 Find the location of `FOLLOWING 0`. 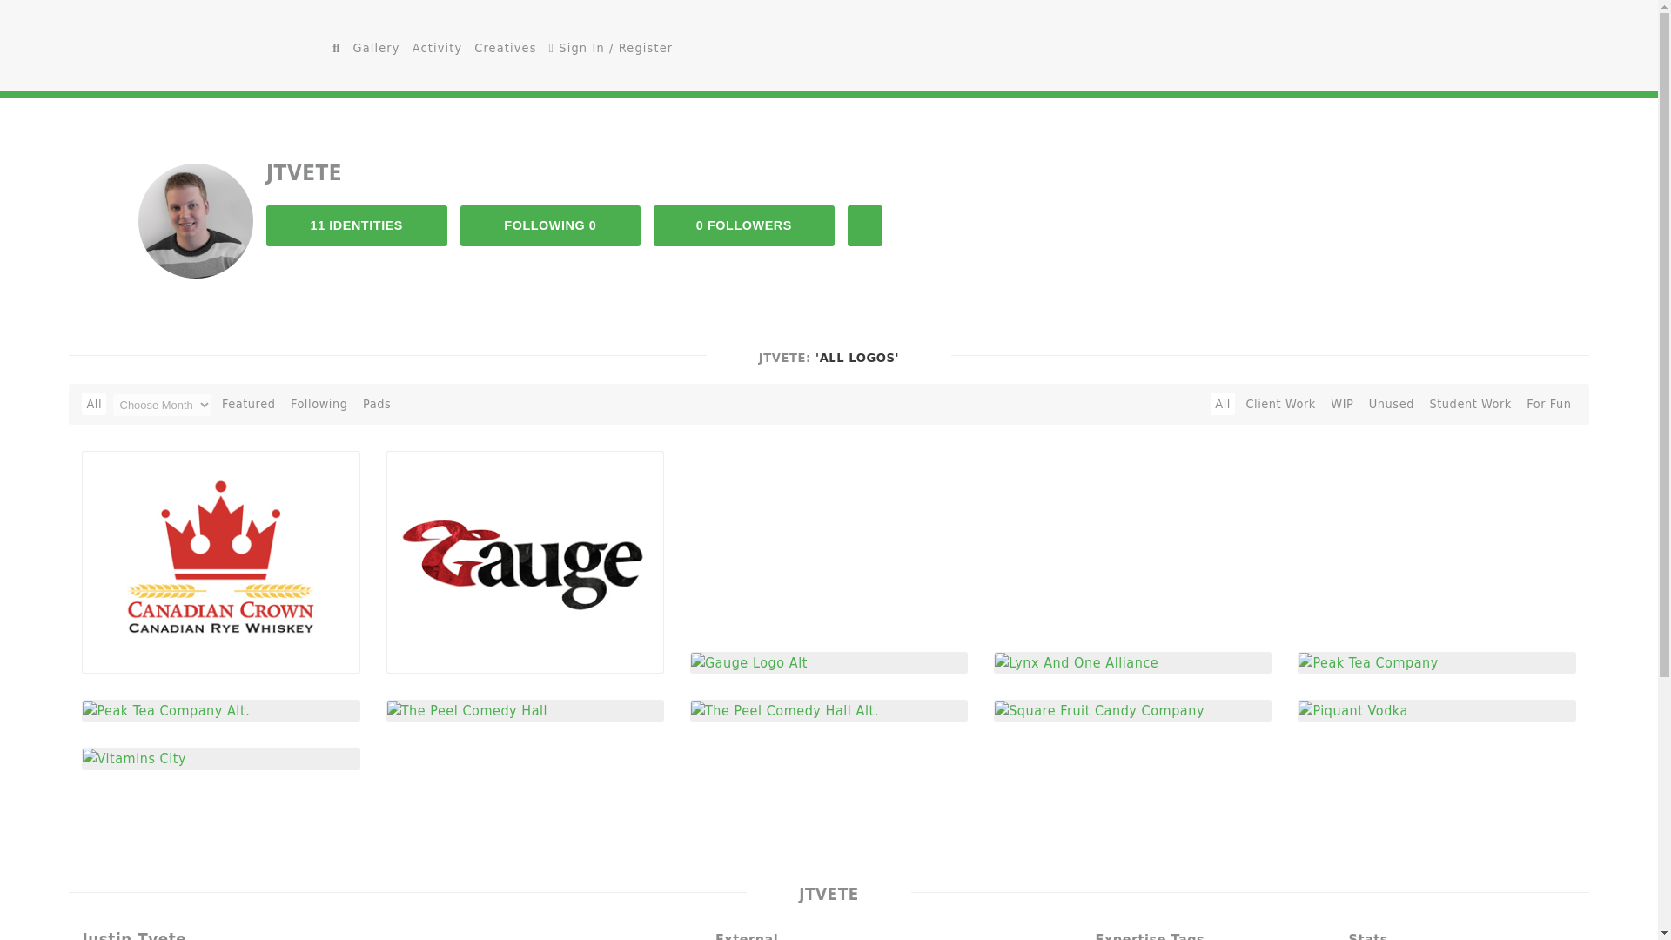

FOLLOWING 0 is located at coordinates (551, 225).